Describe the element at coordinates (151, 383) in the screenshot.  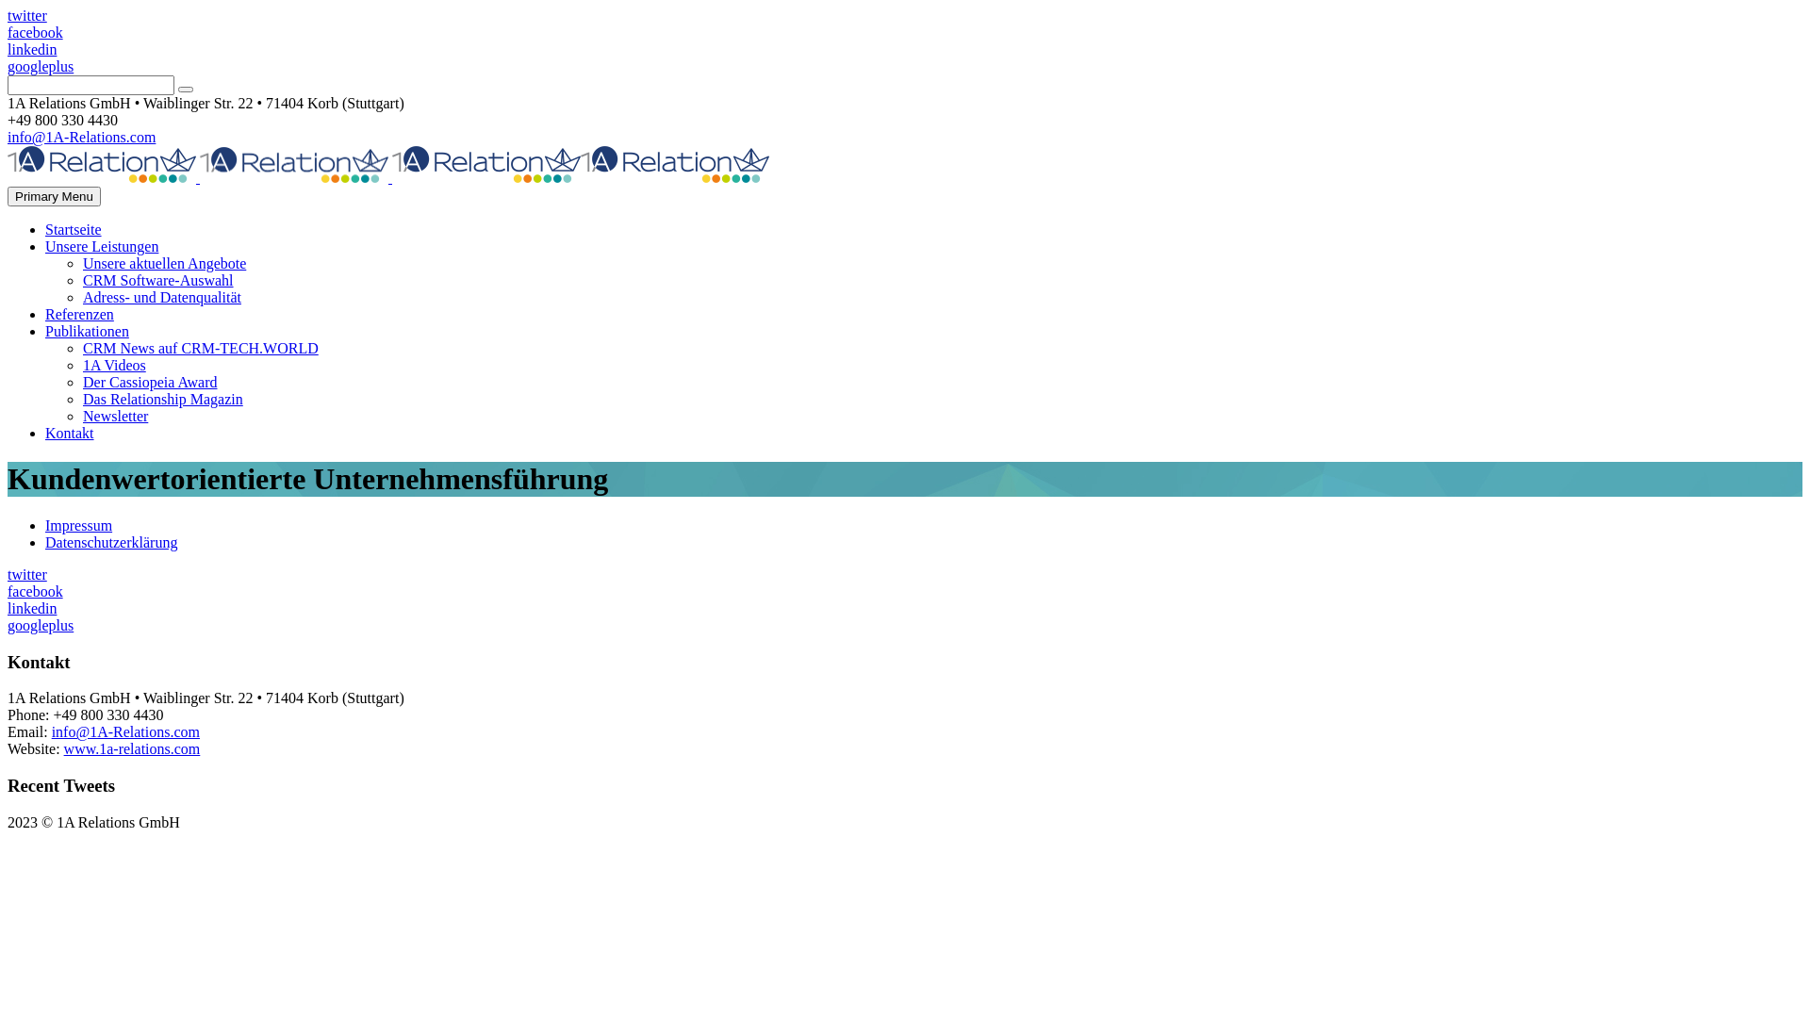
I see `Der Cassiopeia Award` at that location.